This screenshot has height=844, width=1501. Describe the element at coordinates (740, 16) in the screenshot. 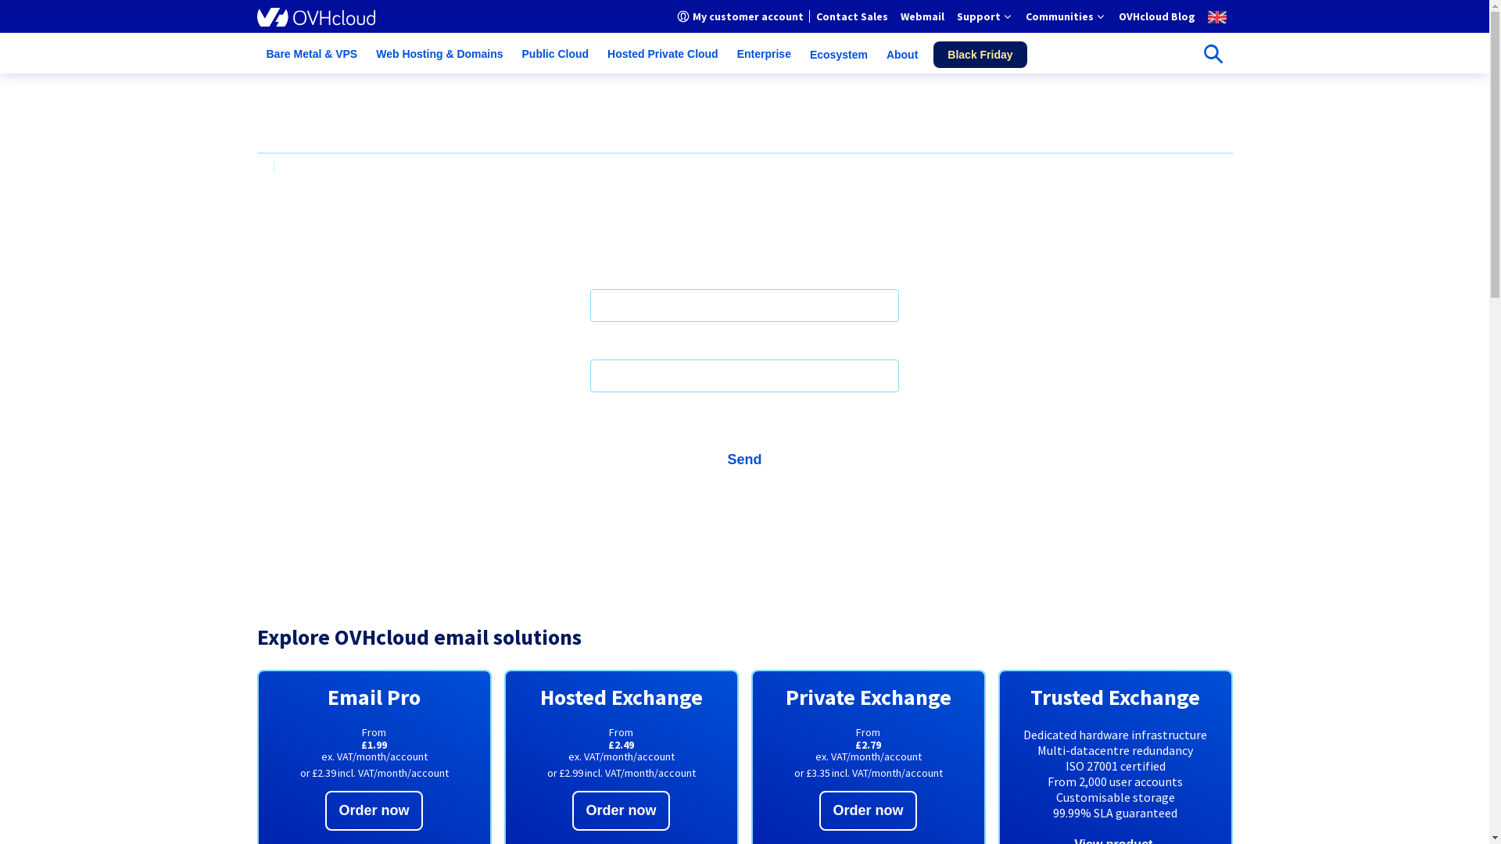

I see `My customer account` at that location.